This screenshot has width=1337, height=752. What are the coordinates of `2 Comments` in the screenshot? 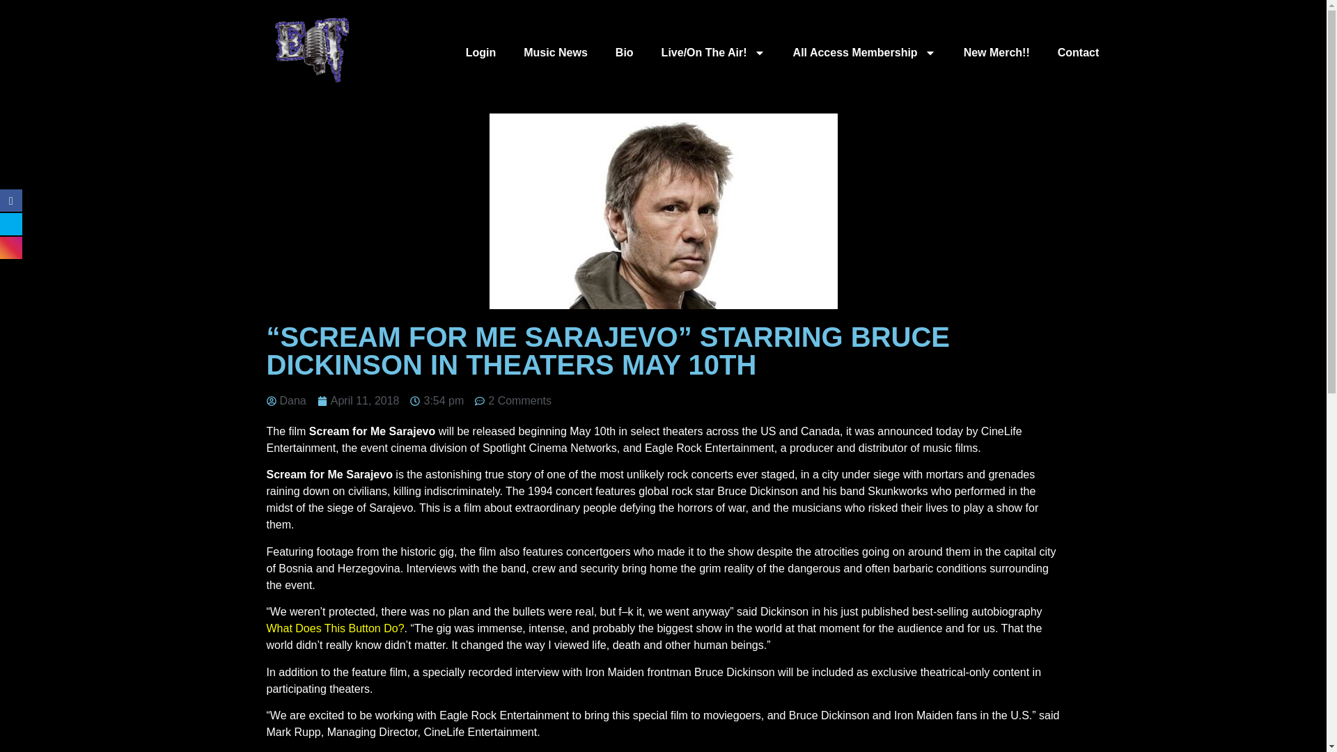 It's located at (513, 400).